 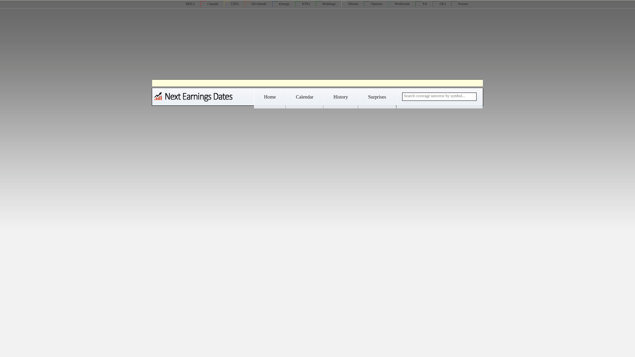 I want to click on Metals Channel, so click(x=350, y=4).